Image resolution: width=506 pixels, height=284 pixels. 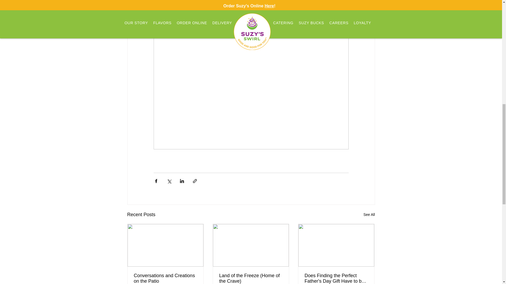 I want to click on See All, so click(x=369, y=215).